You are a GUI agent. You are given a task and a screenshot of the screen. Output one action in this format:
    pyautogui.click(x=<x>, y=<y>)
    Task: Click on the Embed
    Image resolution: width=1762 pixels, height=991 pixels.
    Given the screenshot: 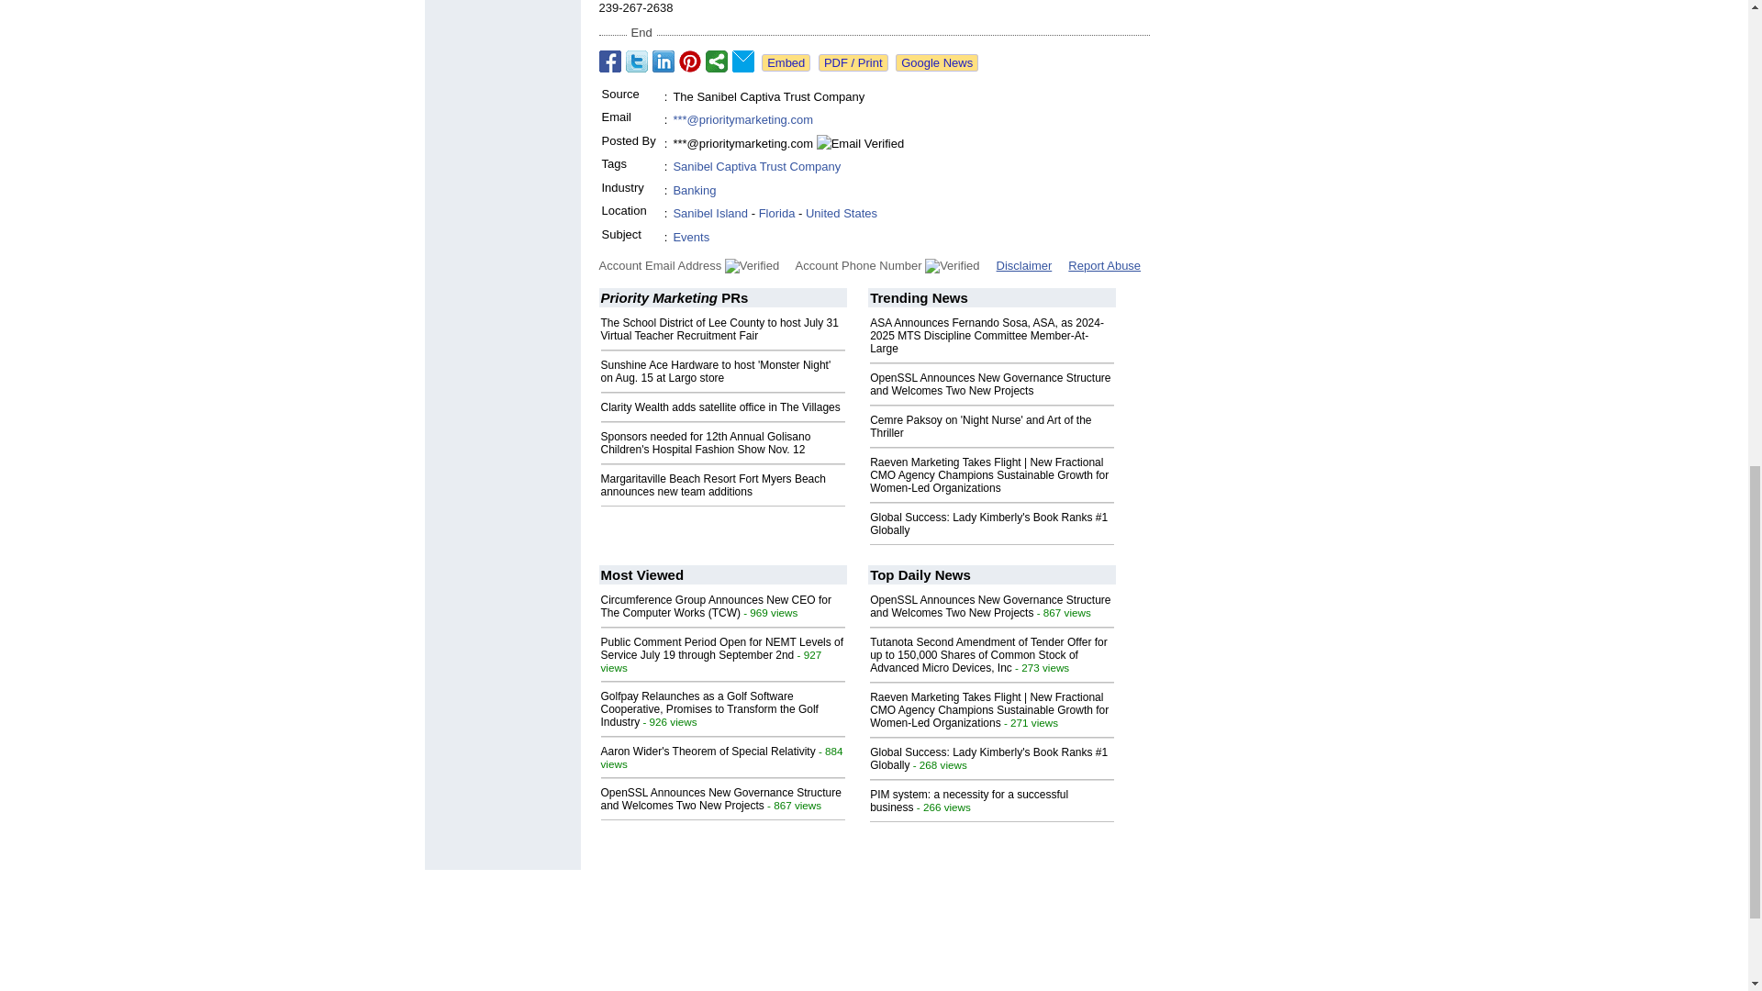 What is the action you would take?
    pyautogui.click(x=786, y=62)
    